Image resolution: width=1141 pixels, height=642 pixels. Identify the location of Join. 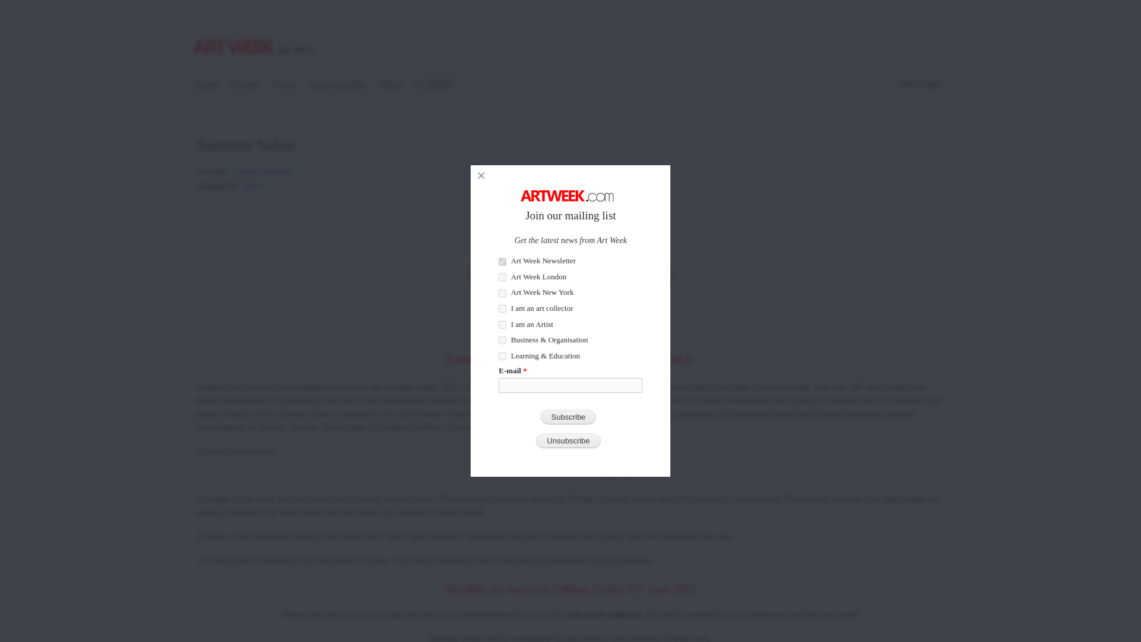
(907, 83).